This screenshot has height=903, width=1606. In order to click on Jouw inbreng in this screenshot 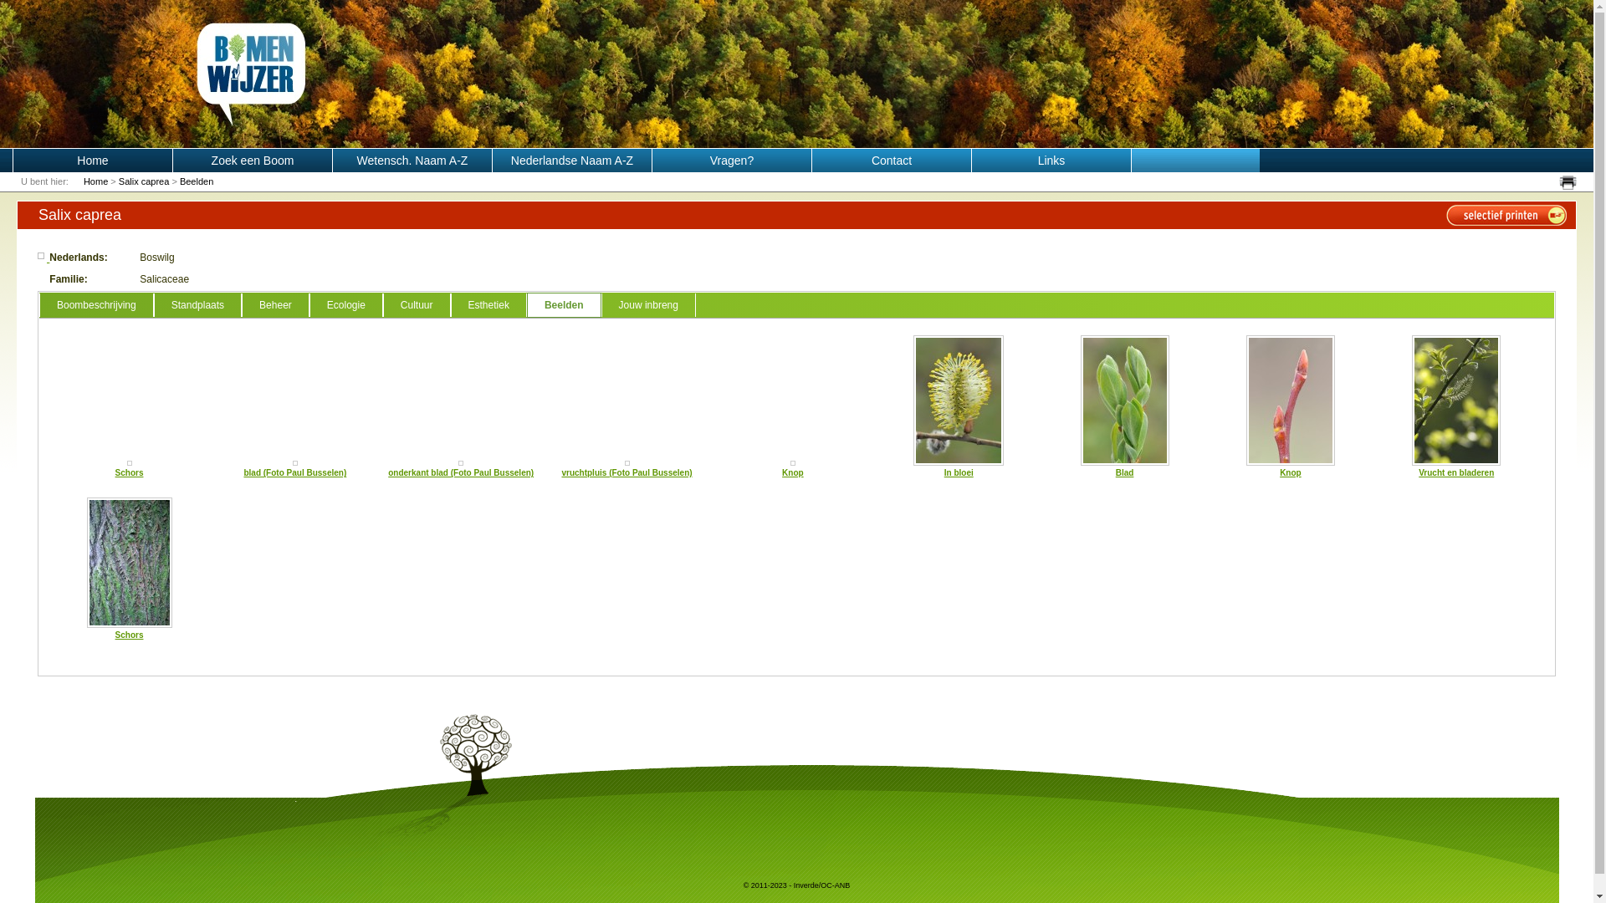, I will do `click(649, 305)`.